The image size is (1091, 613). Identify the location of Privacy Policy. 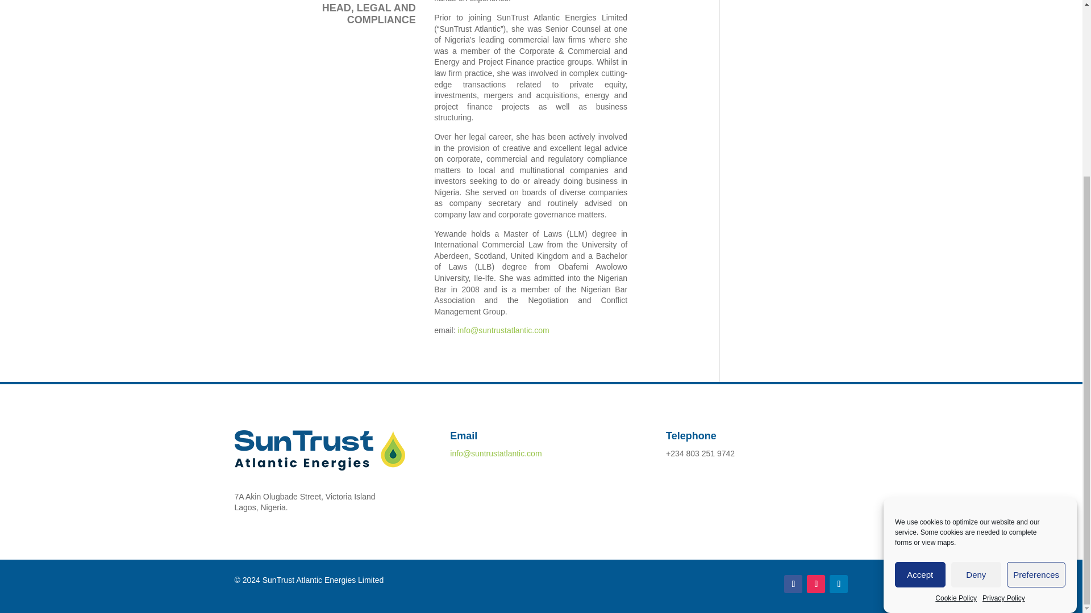
(1003, 363).